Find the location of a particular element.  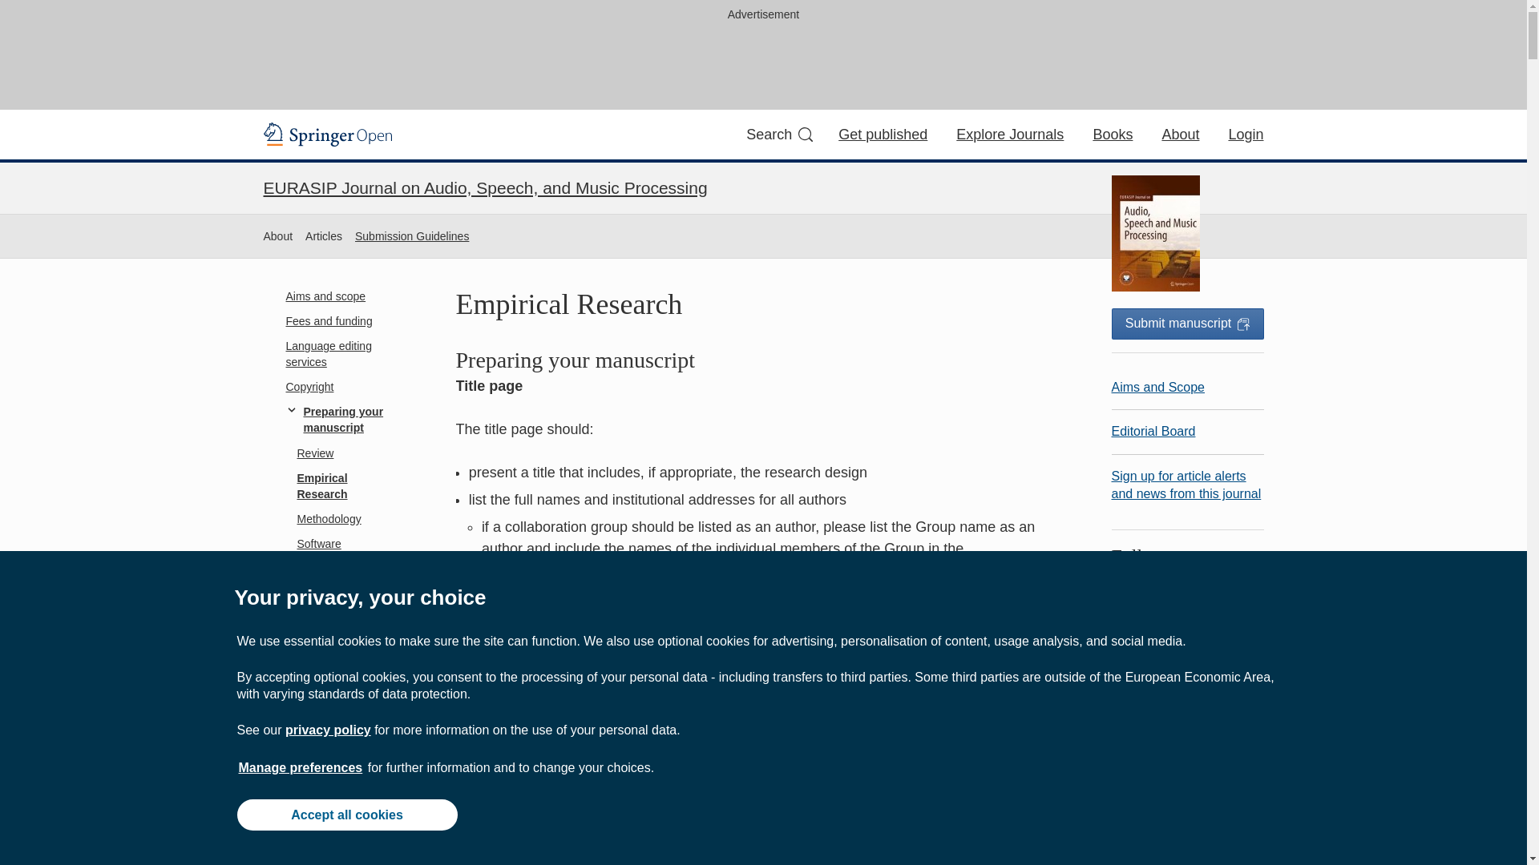

Methodology is located at coordinates (339, 519).